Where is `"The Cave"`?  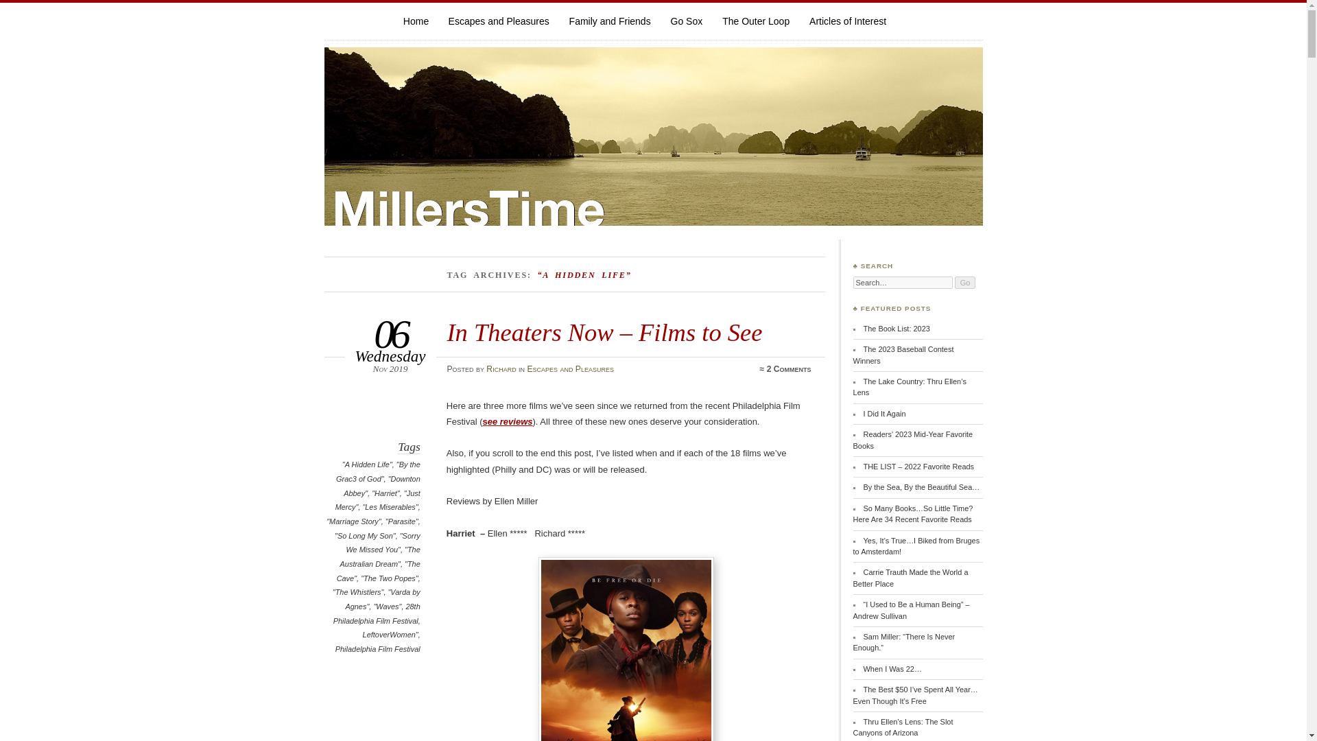
"The Cave" is located at coordinates (379, 571).